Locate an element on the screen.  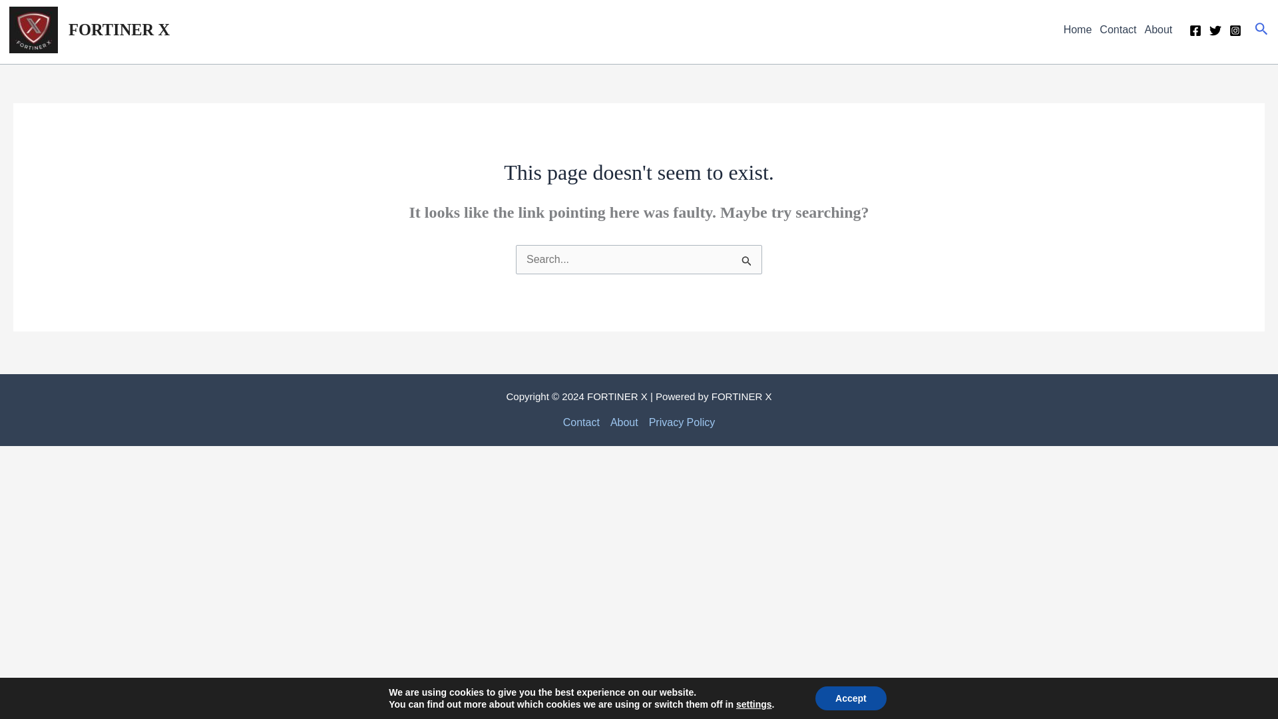
settings is located at coordinates (753, 704).